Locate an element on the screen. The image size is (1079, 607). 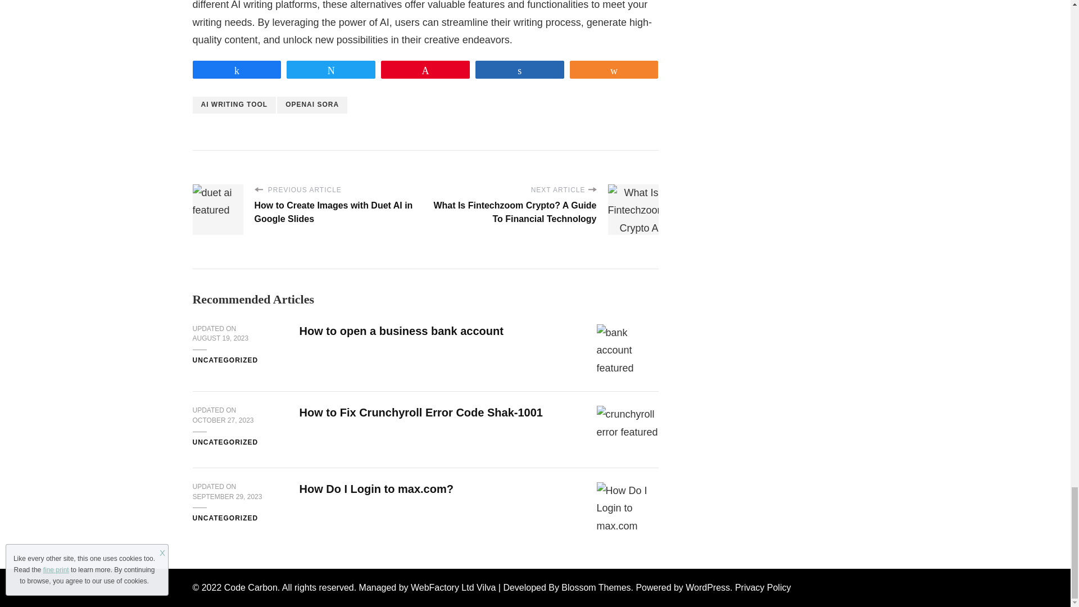
OCTOBER 27, 2023 is located at coordinates (223, 420).